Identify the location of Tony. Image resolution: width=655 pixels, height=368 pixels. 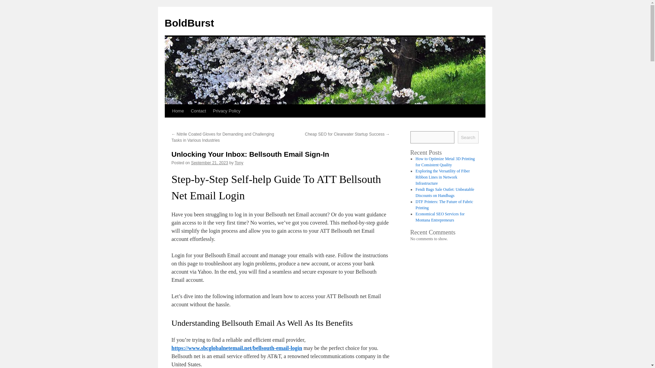
(239, 163).